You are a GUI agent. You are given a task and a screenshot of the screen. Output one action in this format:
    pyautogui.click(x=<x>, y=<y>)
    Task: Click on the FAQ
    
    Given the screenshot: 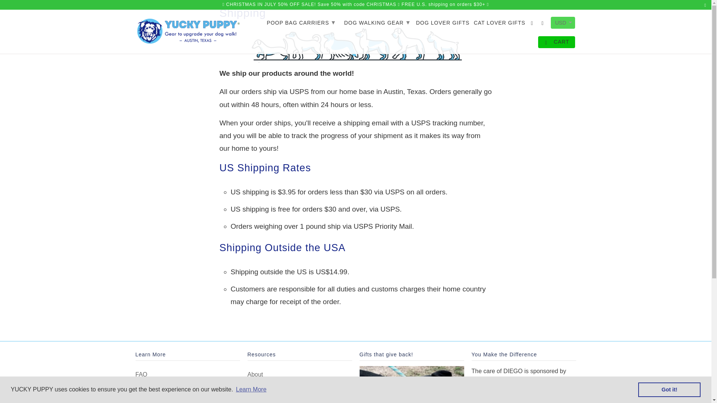 What is the action you would take?
    pyautogui.click(x=141, y=374)
    